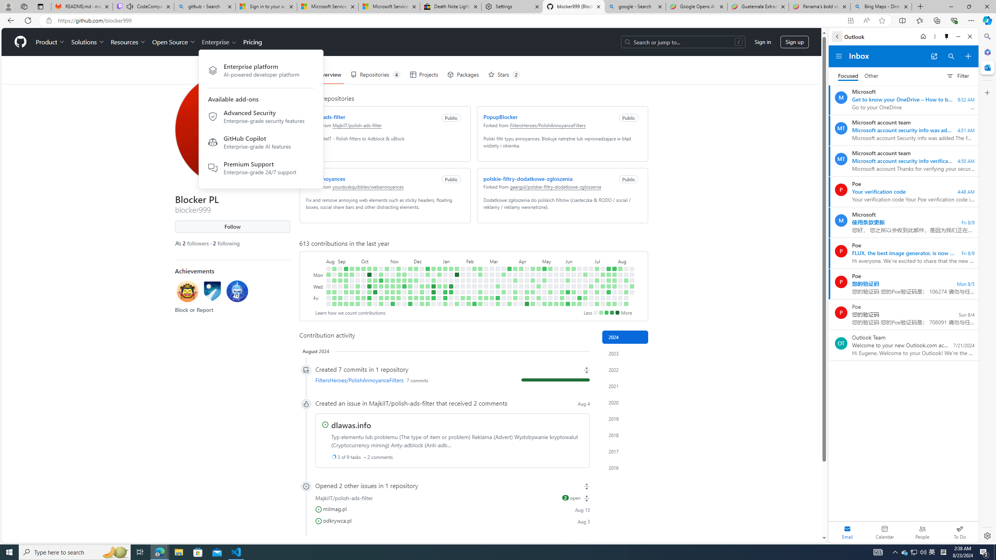 The width and height of the screenshot is (996, 560). Describe the element at coordinates (381, 280) in the screenshot. I see `6 contributions on October 24th.` at that location.